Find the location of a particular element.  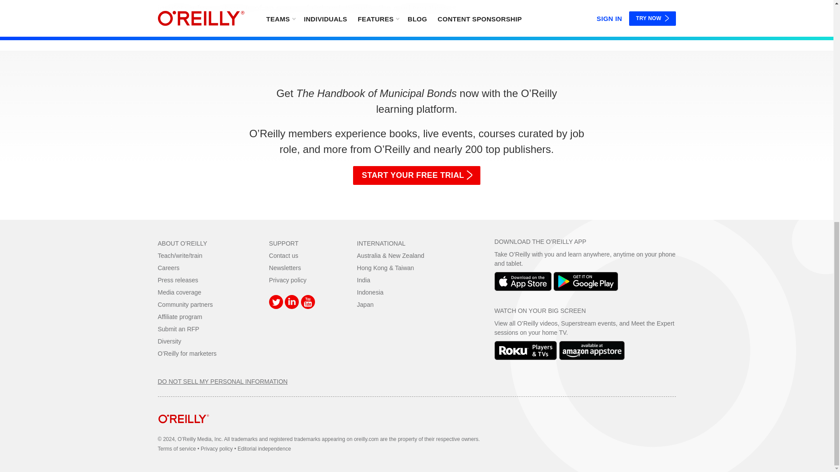

Press releases is located at coordinates (178, 280).